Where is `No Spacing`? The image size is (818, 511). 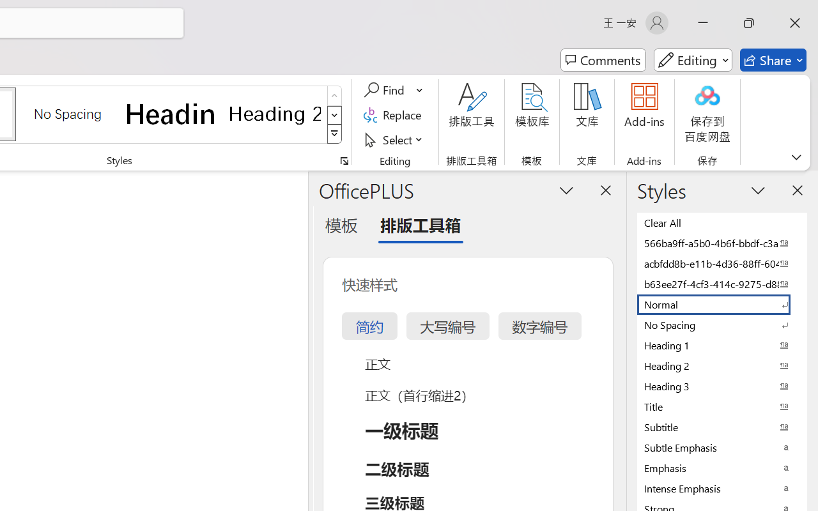 No Spacing is located at coordinates (722, 324).